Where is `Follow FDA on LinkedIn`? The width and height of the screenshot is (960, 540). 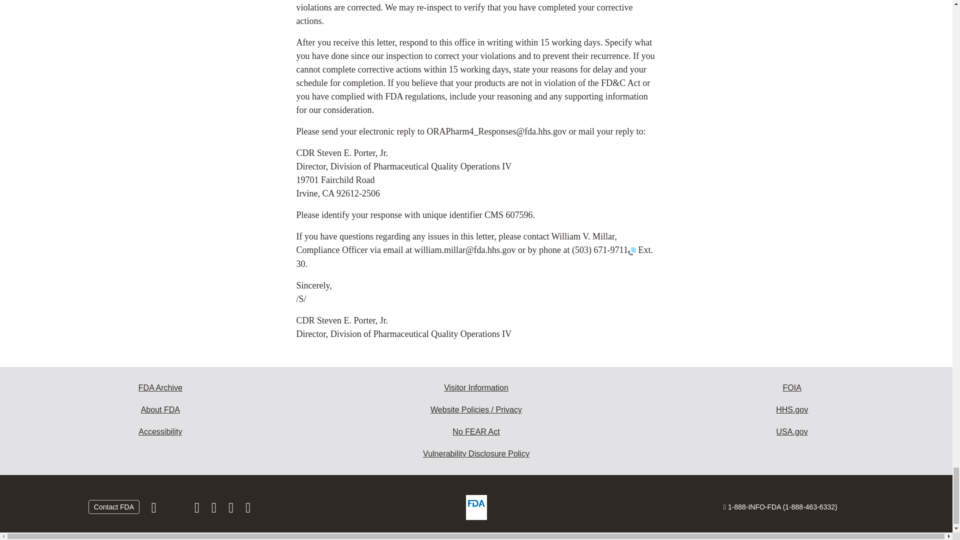 Follow FDA on LinkedIn is located at coordinates (215, 510).